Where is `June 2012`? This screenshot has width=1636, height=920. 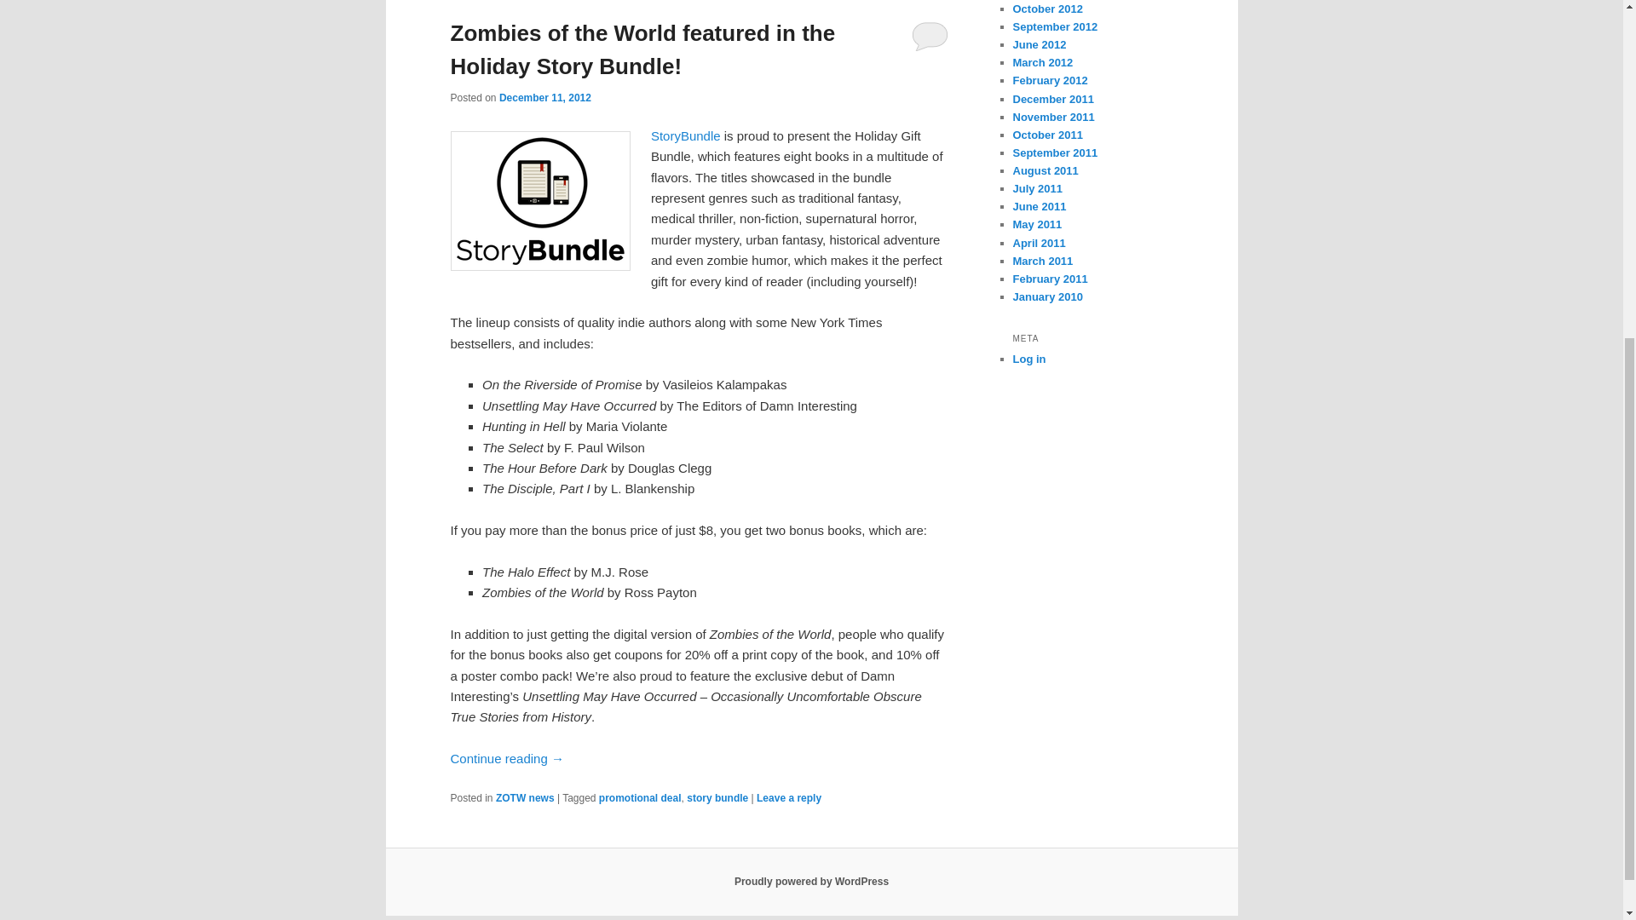
June 2012 is located at coordinates (1040, 44).